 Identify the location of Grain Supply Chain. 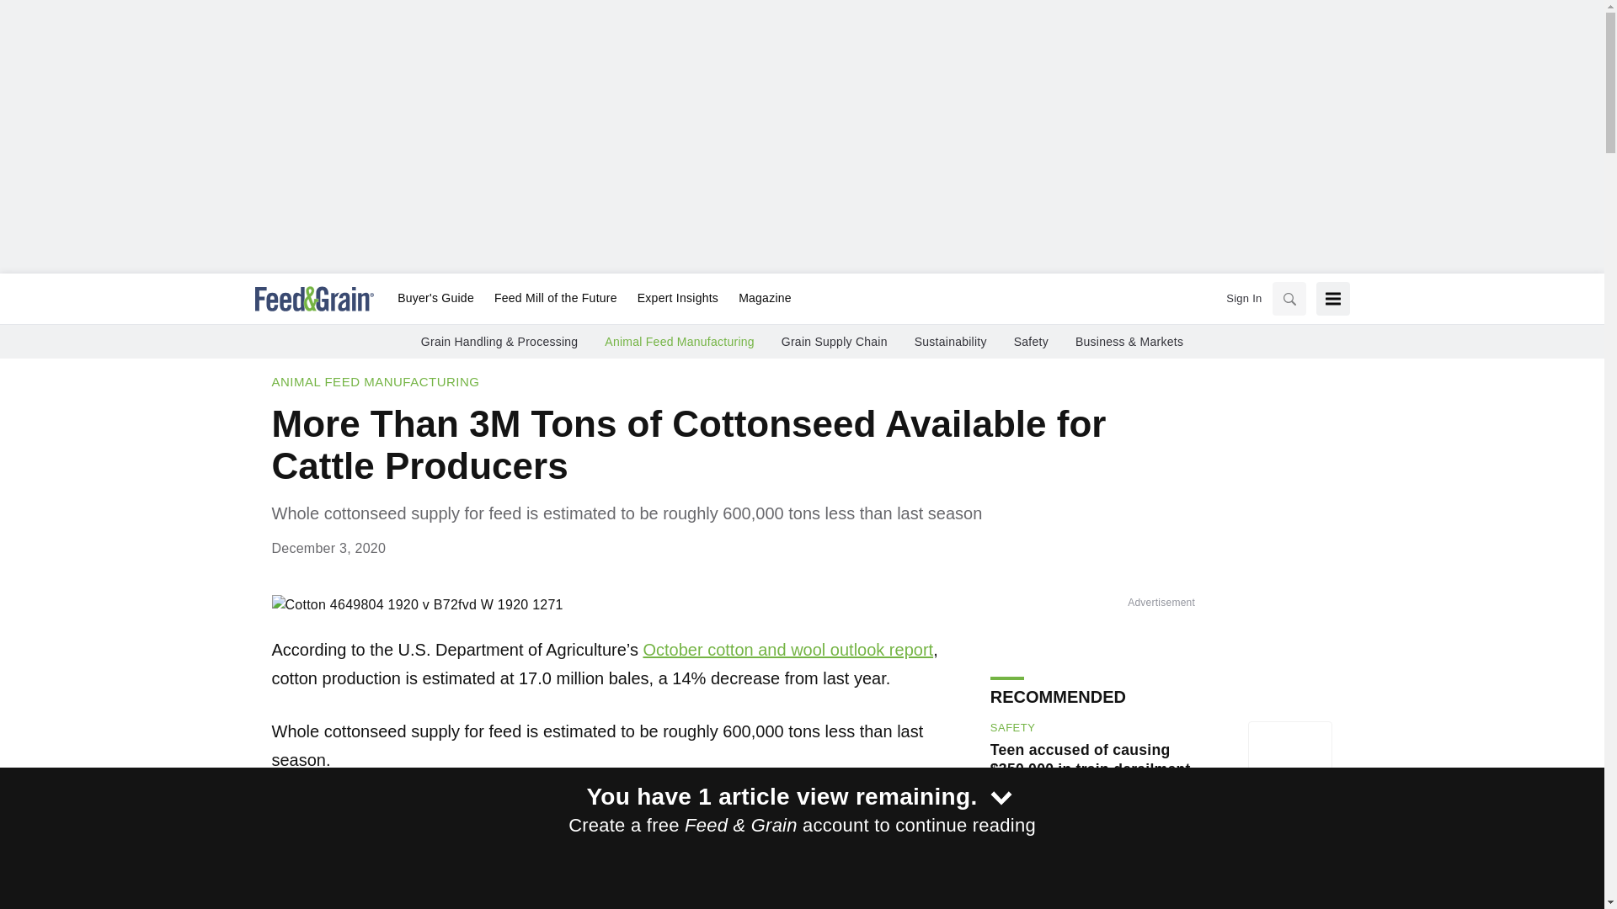
(834, 342).